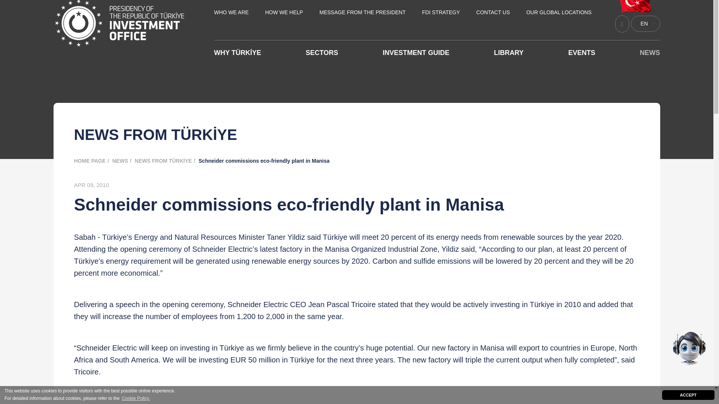 The height and width of the screenshot is (404, 719). I want to click on FDI STRATEGY, so click(441, 12).